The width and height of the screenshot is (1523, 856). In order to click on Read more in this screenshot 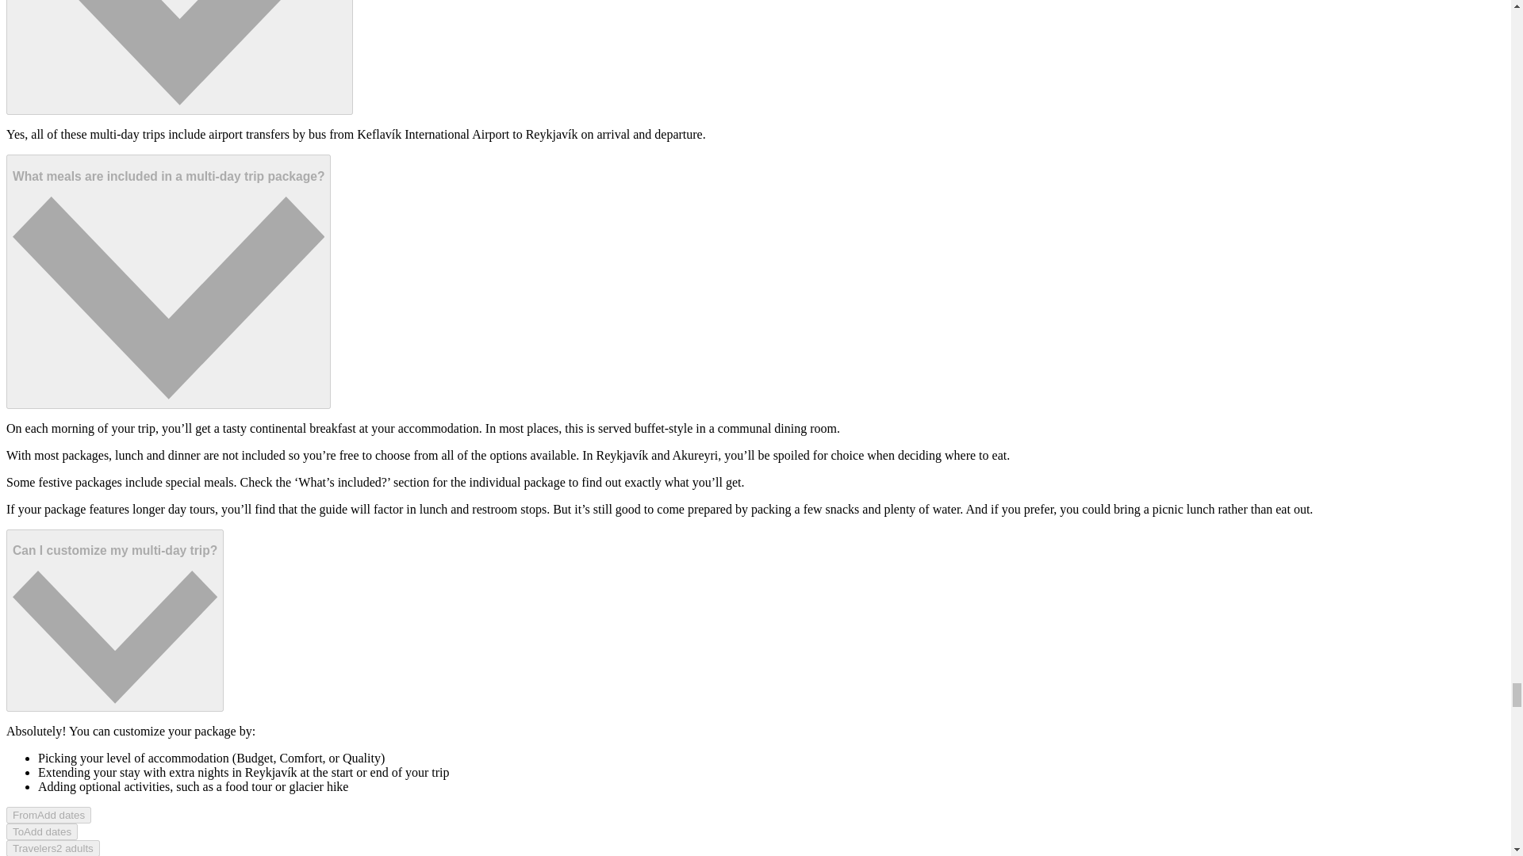, I will do `click(114, 620)`.